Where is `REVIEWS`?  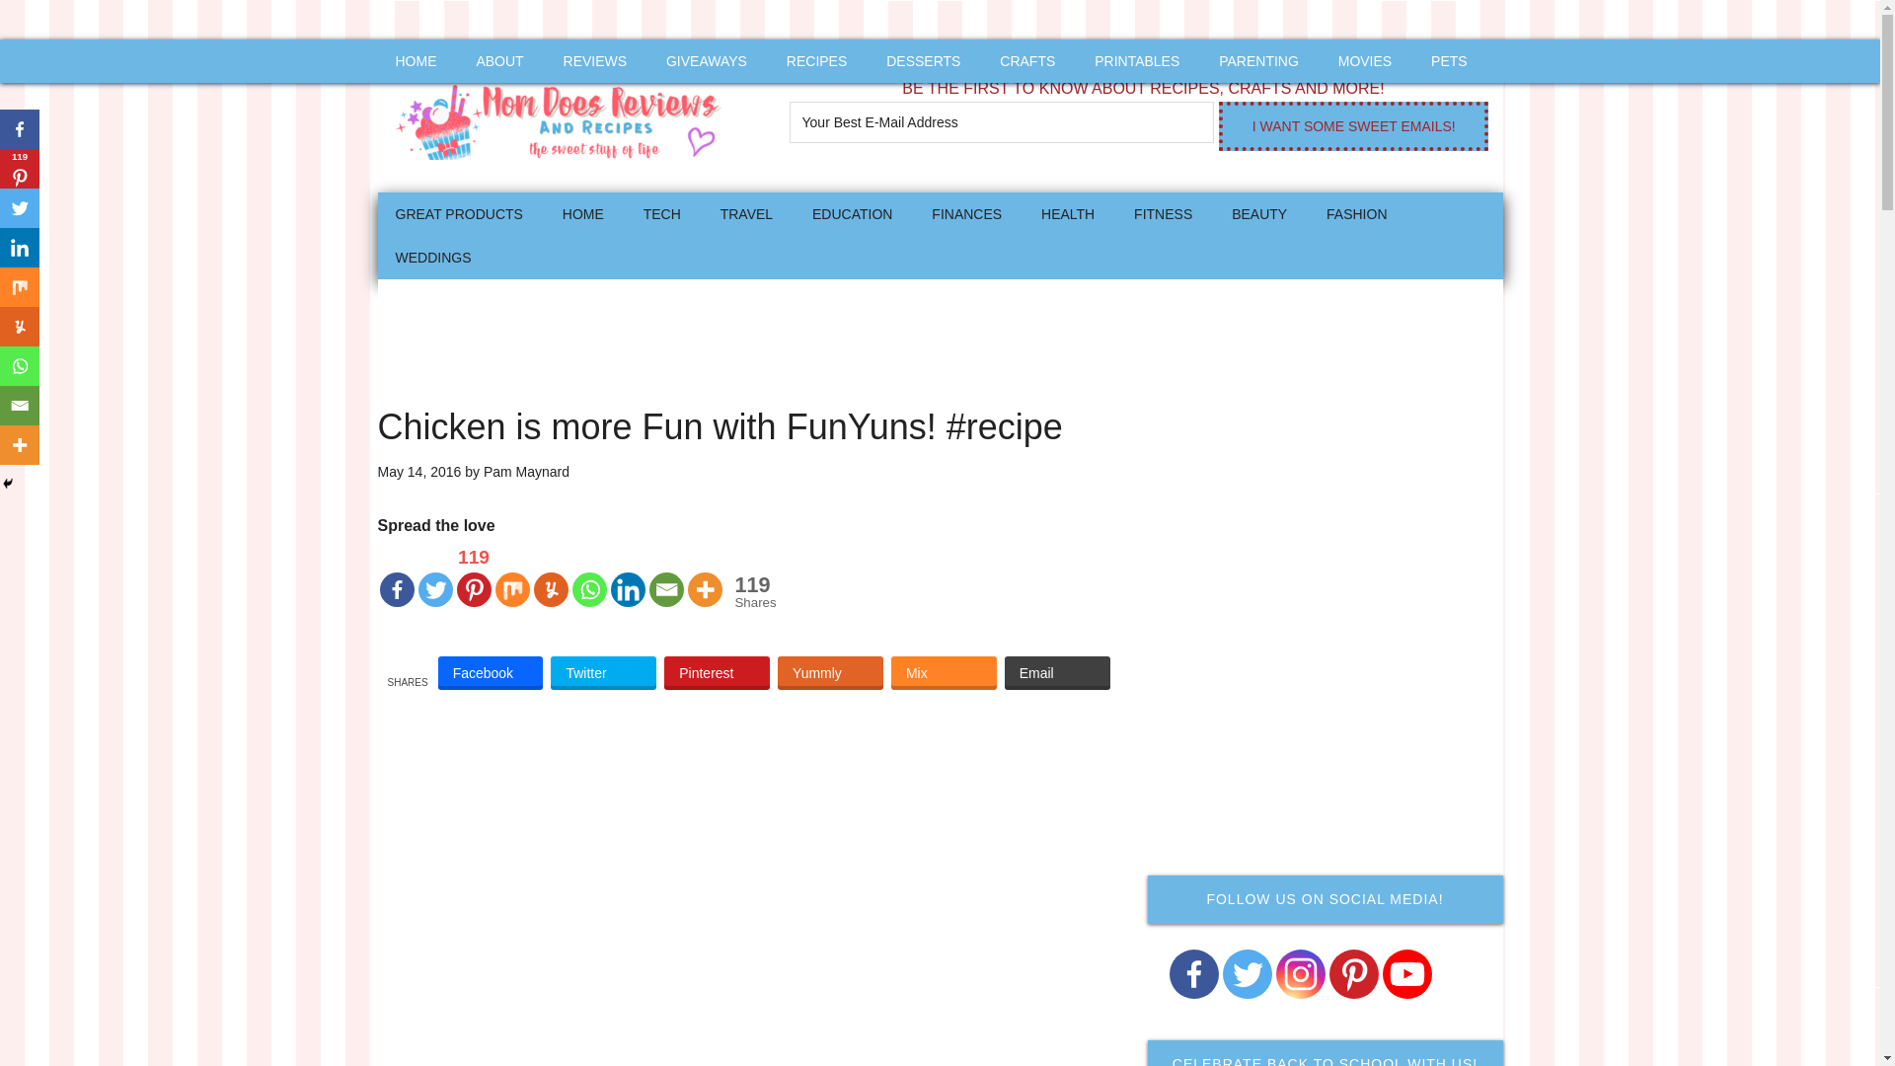 REVIEWS is located at coordinates (595, 61).